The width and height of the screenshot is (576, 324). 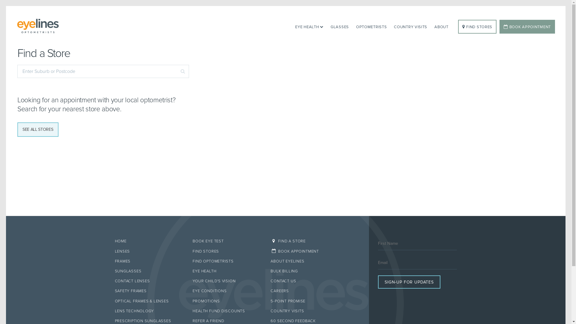 What do you see at coordinates (305, 301) in the screenshot?
I see `5-POINT PROMISE` at bounding box center [305, 301].